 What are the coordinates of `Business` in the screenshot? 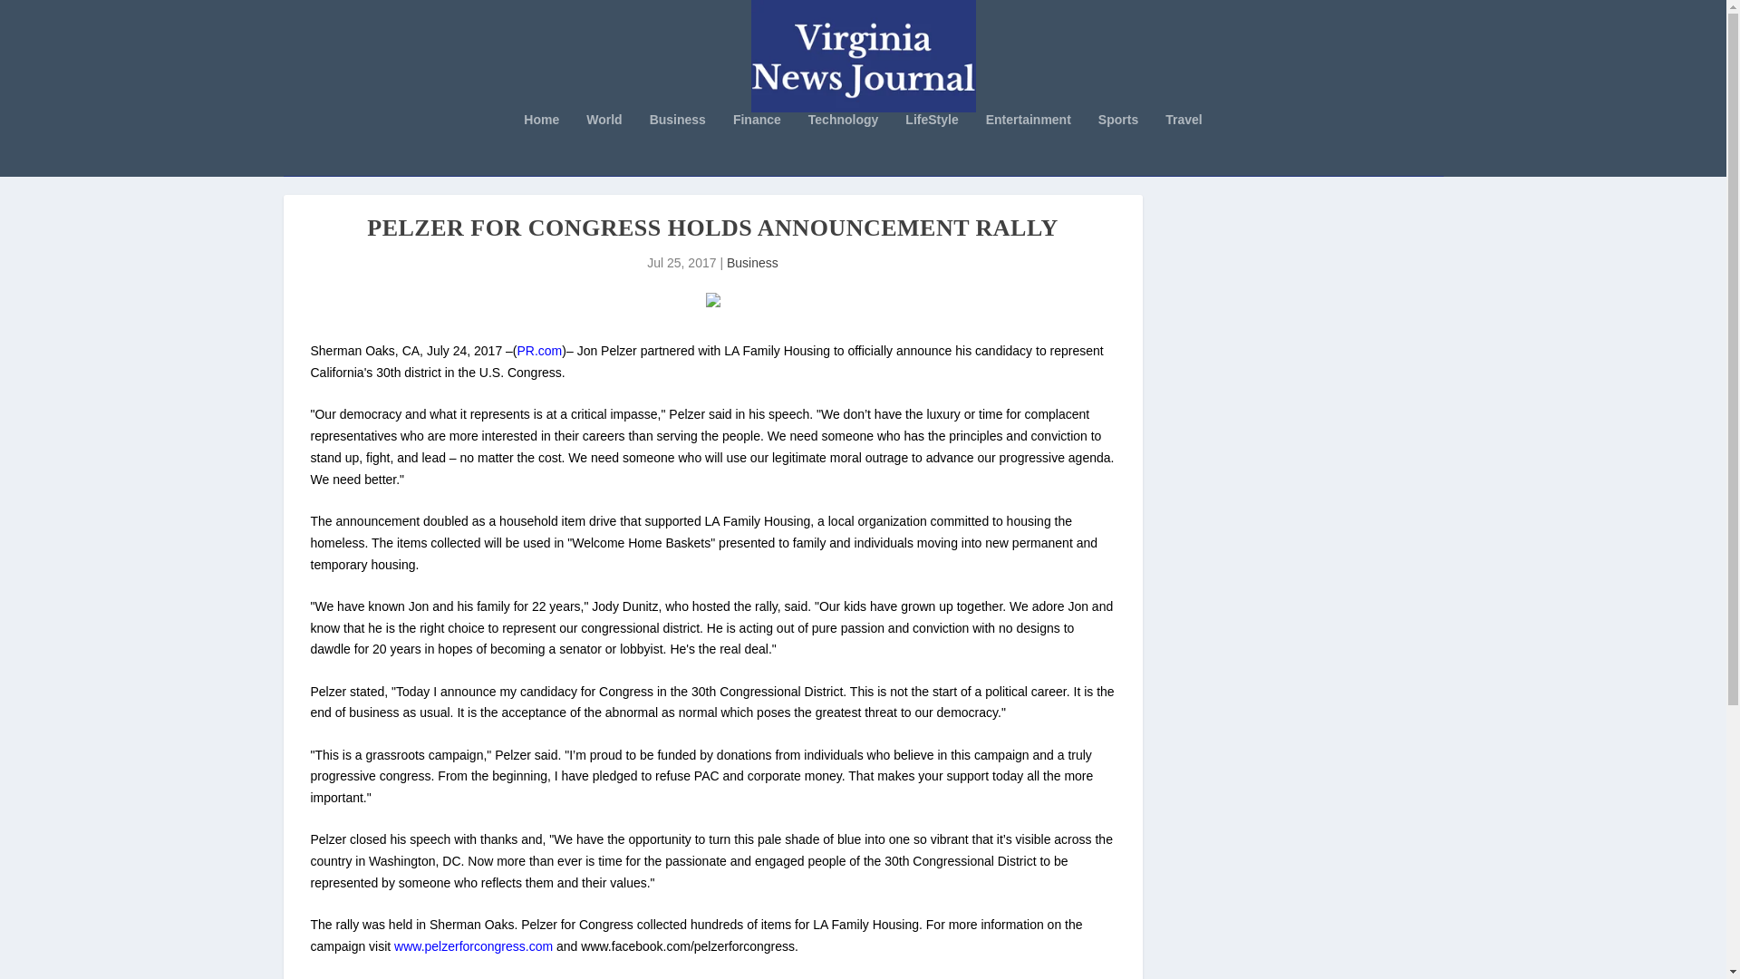 It's located at (752, 263).